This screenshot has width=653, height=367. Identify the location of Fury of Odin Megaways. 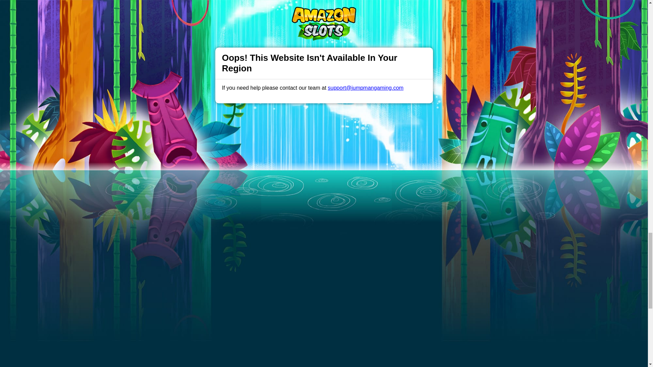
(400, 252).